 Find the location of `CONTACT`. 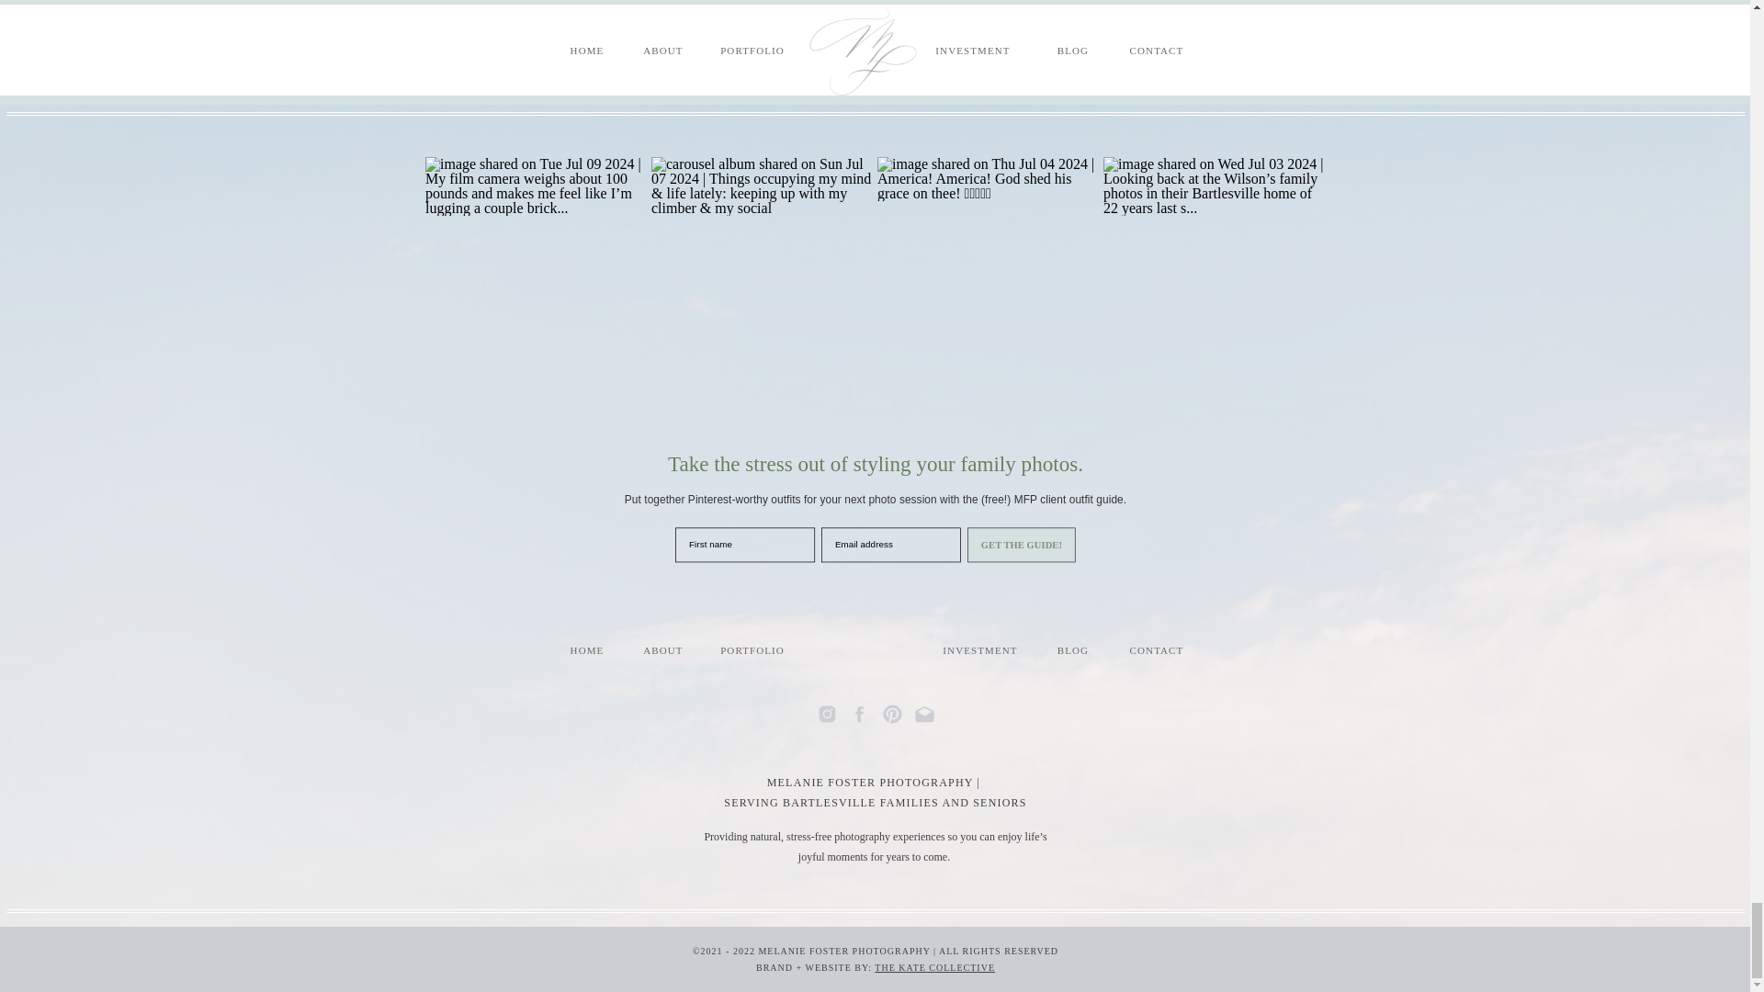

CONTACT is located at coordinates (1157, 650).